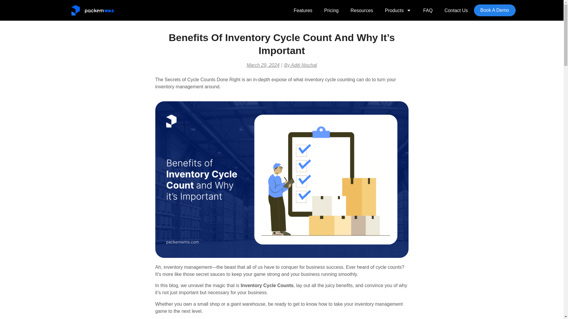 Image resolution: width=568 pixels, height=319 pixels. Describe the element at coordinates (495, 10) in the screenshot. I see `Book A Demo` at that location.